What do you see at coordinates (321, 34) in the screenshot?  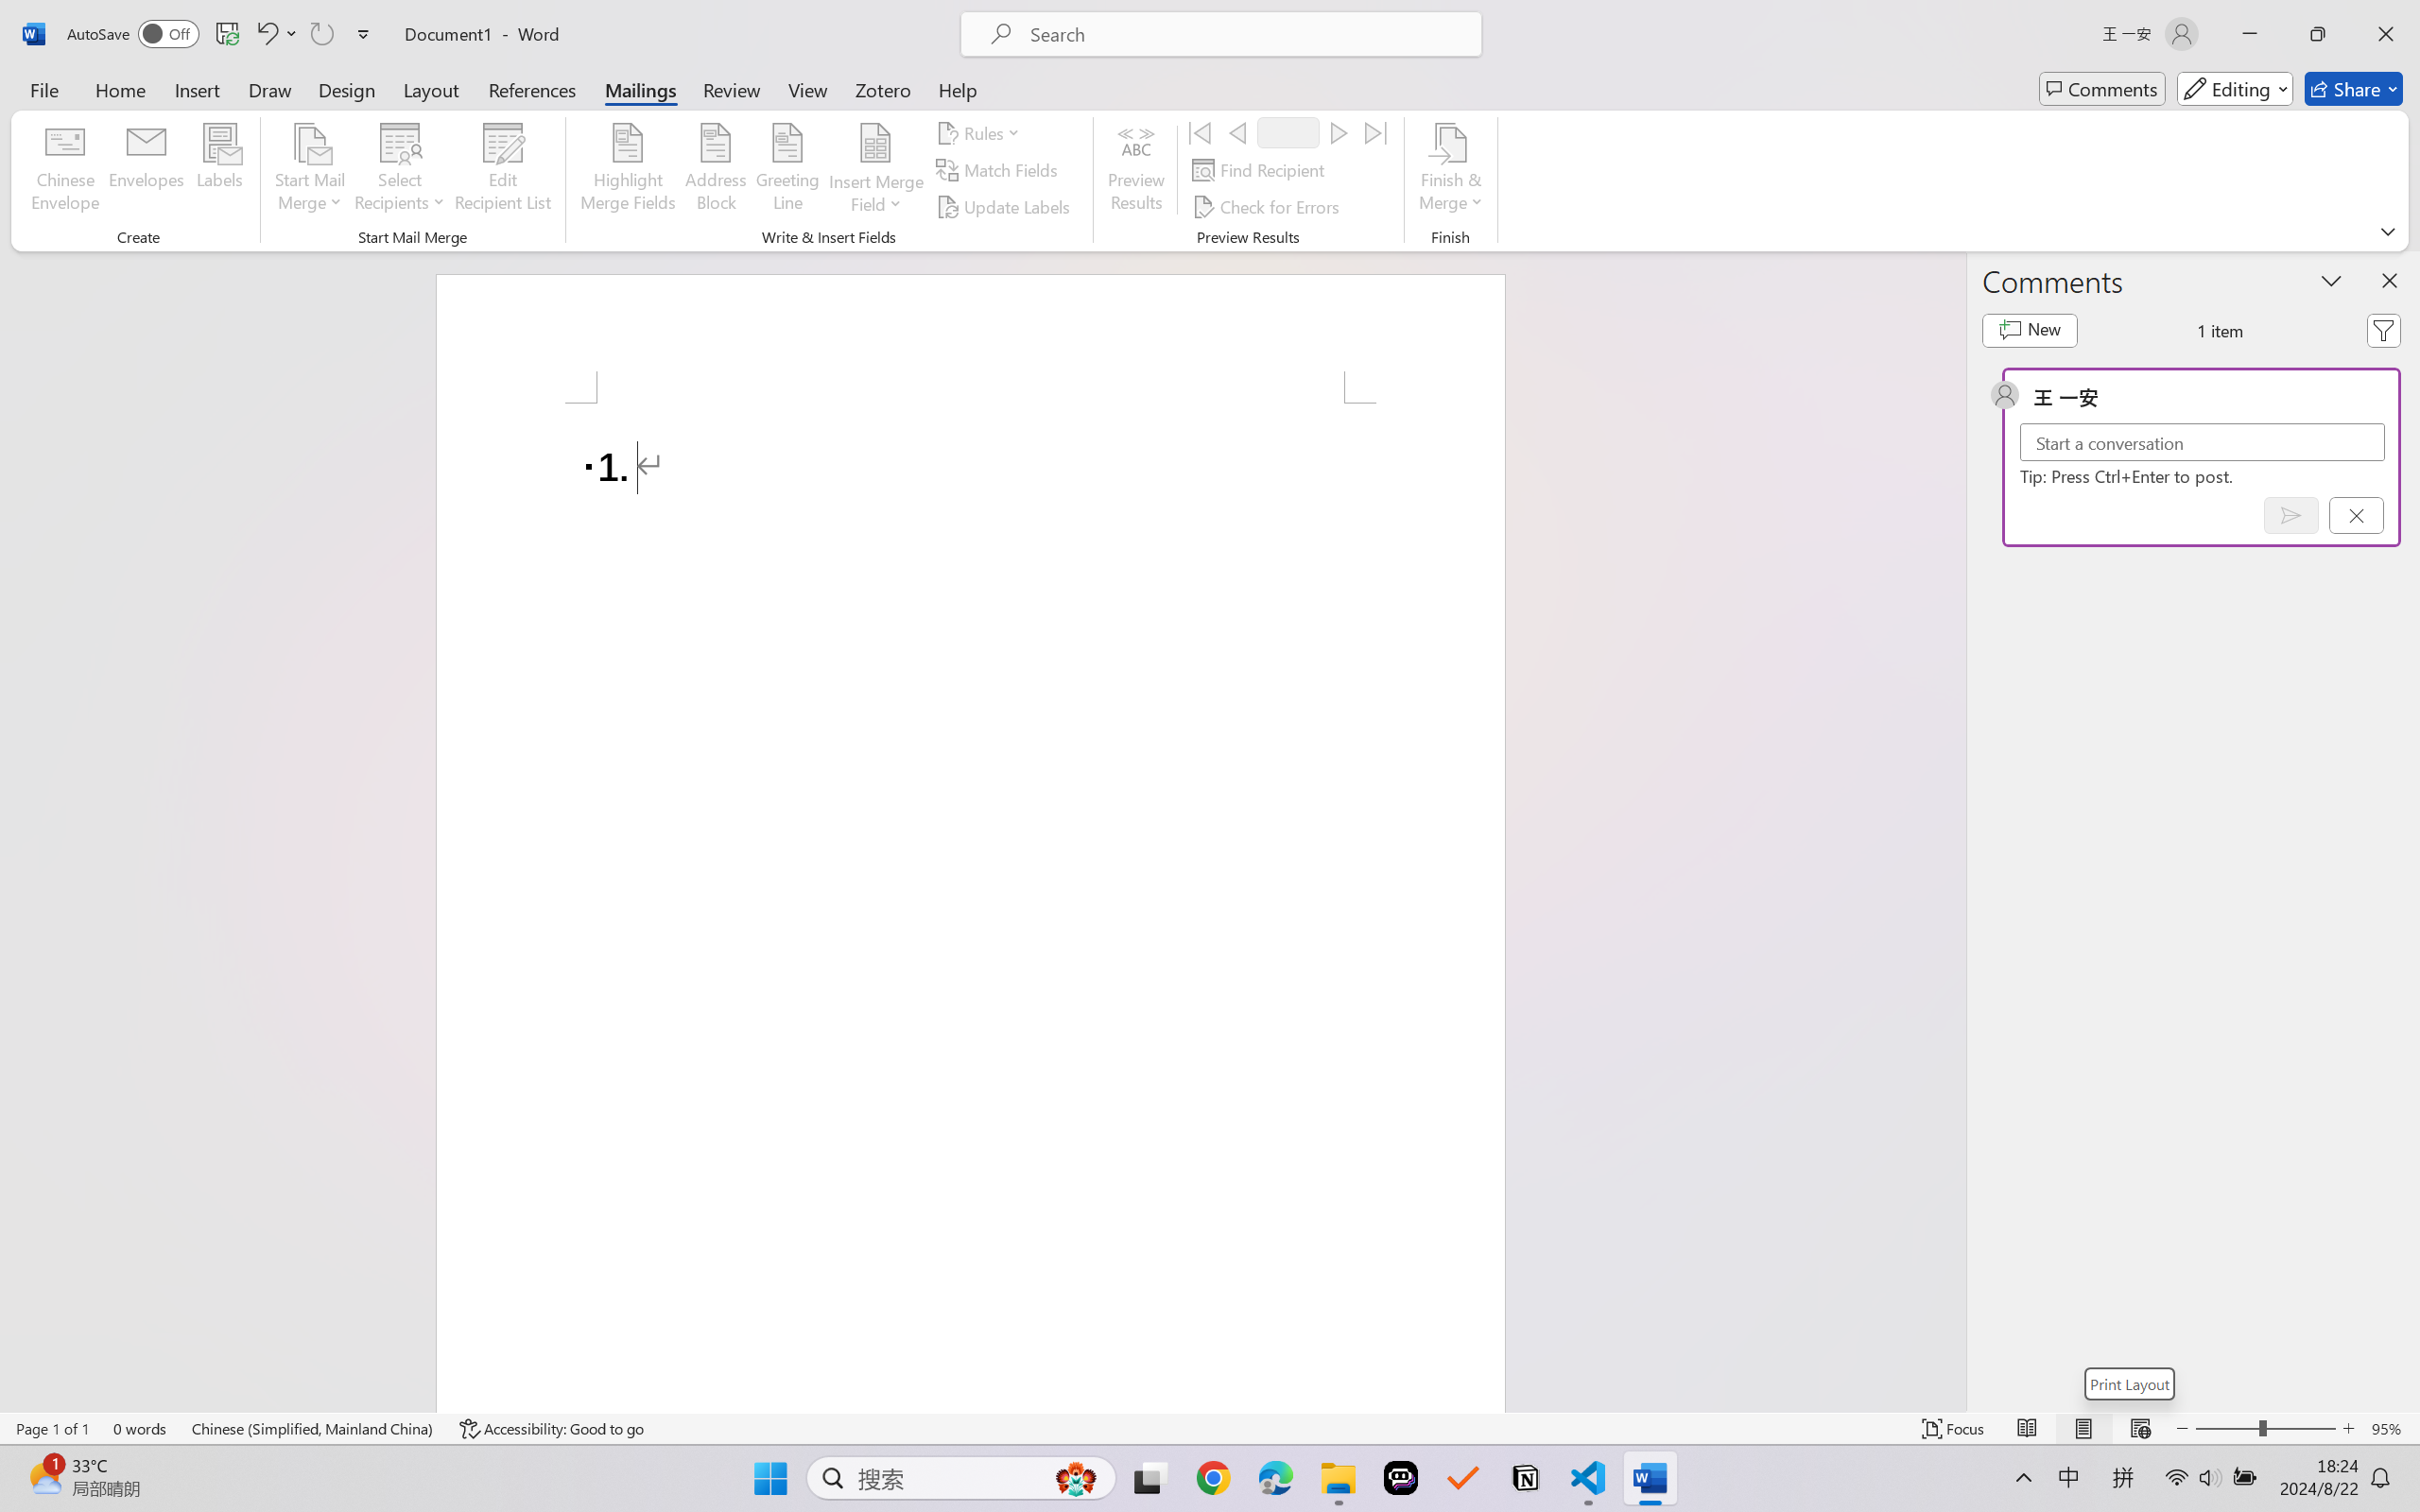 I see `Repeat Doc Close` at bounding box center [321, 34].